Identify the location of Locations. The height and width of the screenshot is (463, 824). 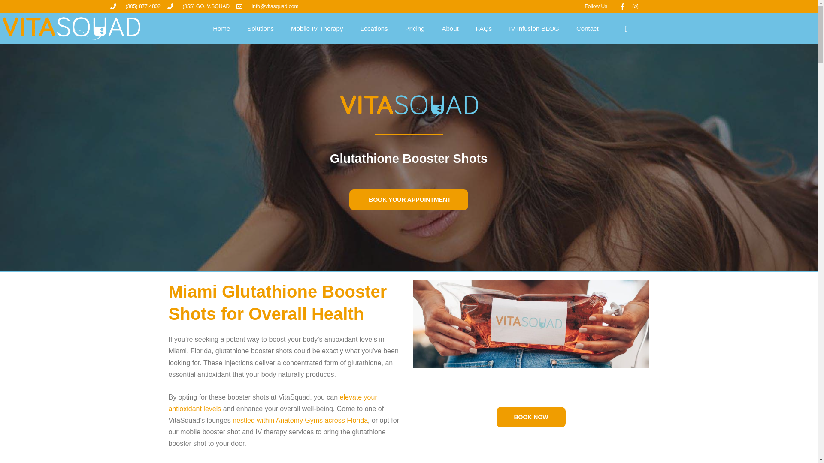
(374, 28).